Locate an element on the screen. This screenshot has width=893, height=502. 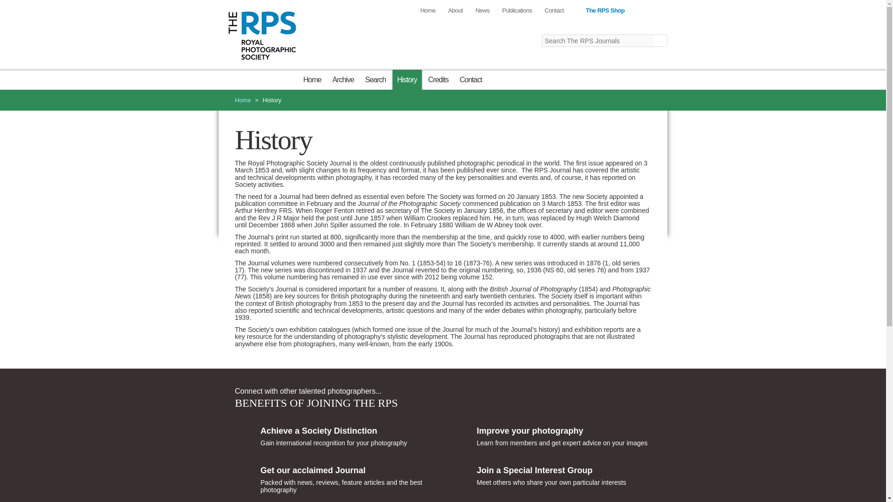
History is located at coordinates (407, 80).